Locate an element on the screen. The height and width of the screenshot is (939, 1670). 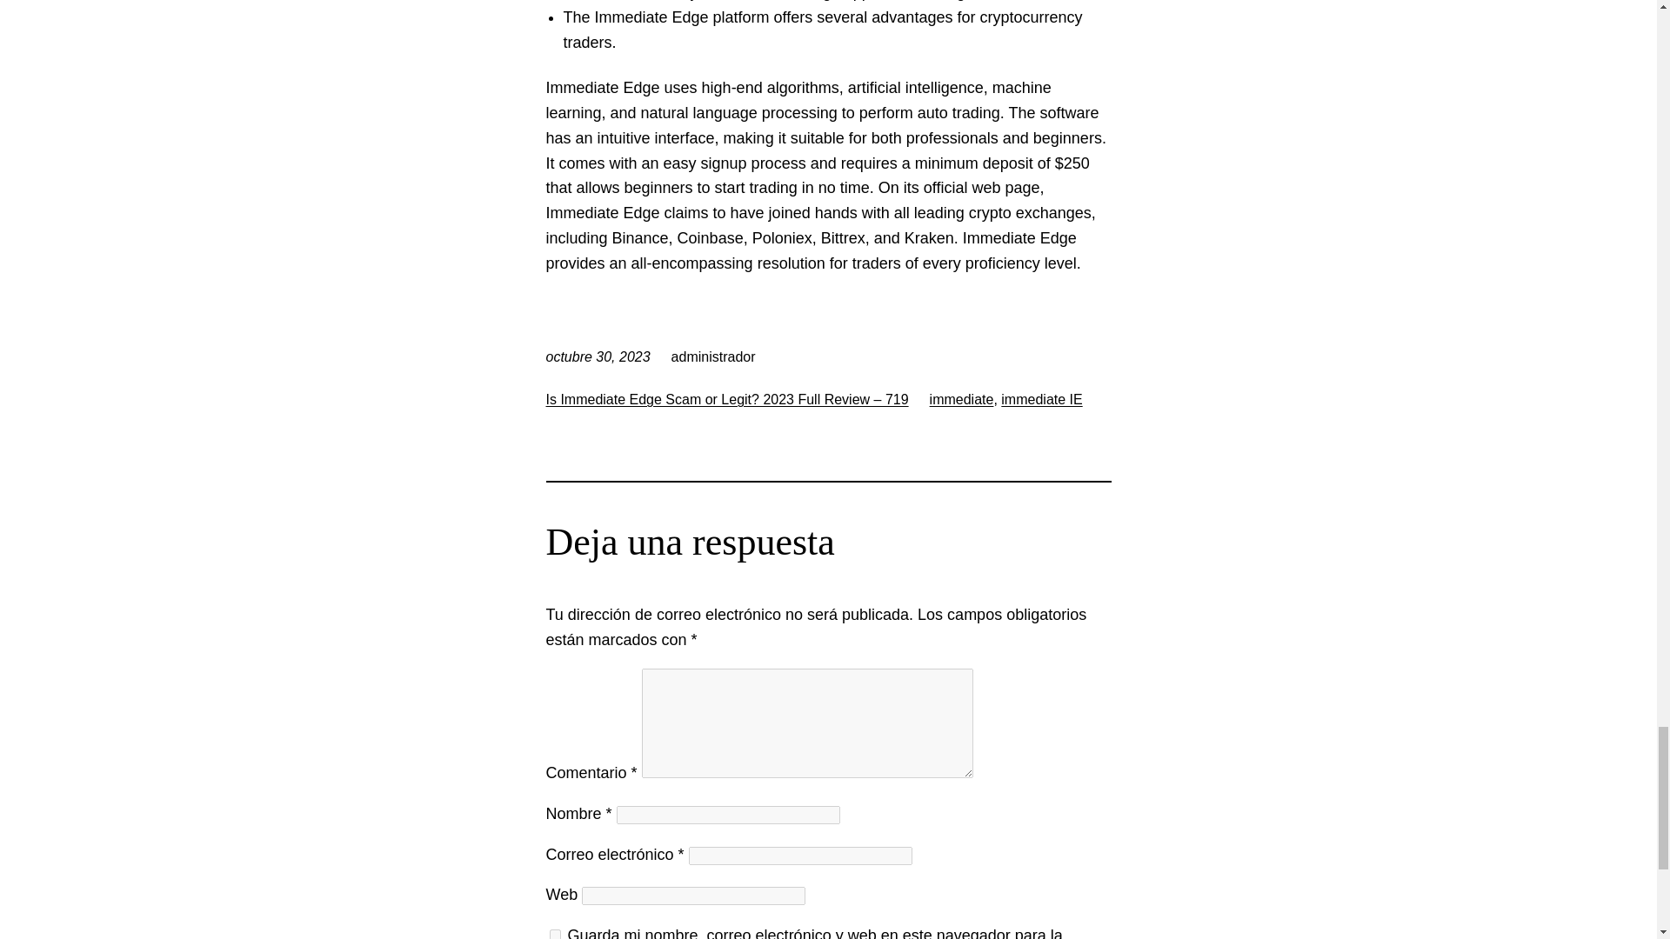
immediate is located at coordinates (962, 399).